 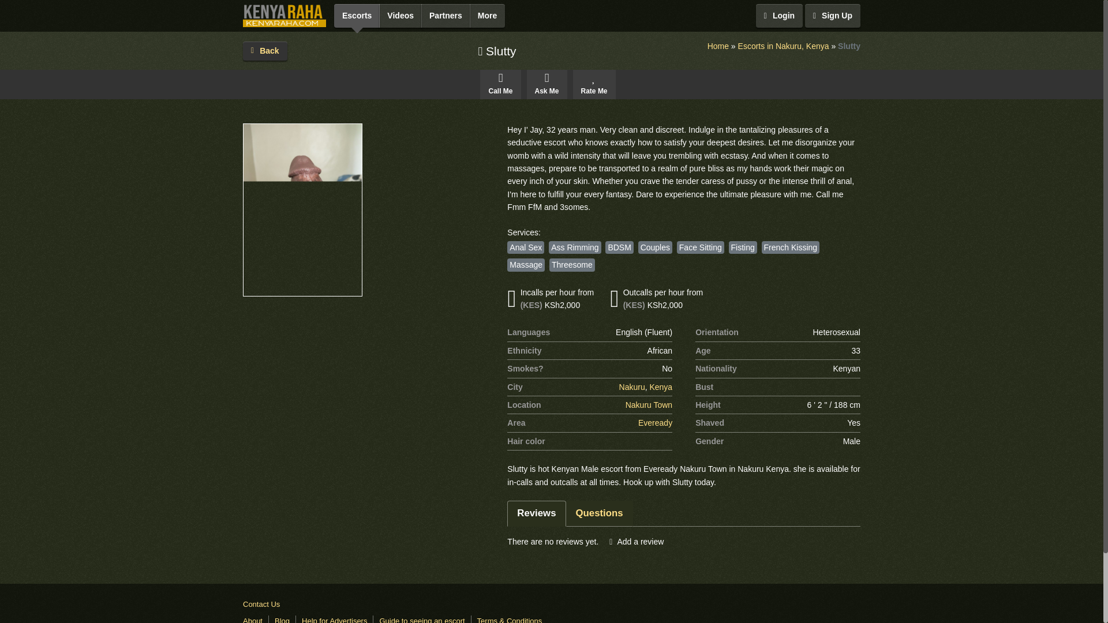 What do you see at coordinates (791, 247) in the screenshot?
I see `French Kissing` at bounding box center [791, 247].